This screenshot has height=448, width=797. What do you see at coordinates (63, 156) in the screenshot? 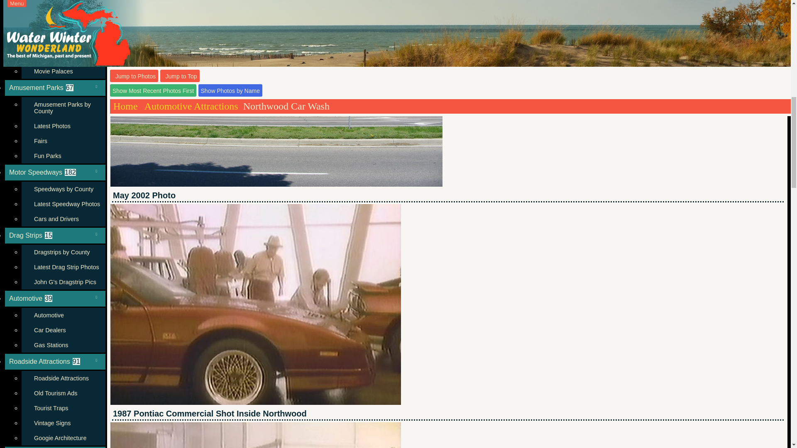
I see `Fun Parks` at bounding box center [63, 156].